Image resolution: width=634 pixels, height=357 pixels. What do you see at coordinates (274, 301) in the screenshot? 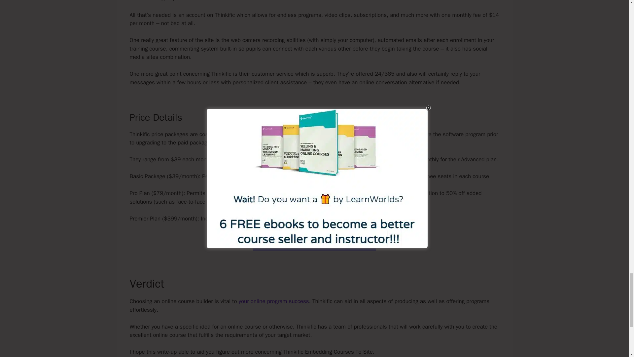
I see `your online program success` at bounding box center [274, 301].